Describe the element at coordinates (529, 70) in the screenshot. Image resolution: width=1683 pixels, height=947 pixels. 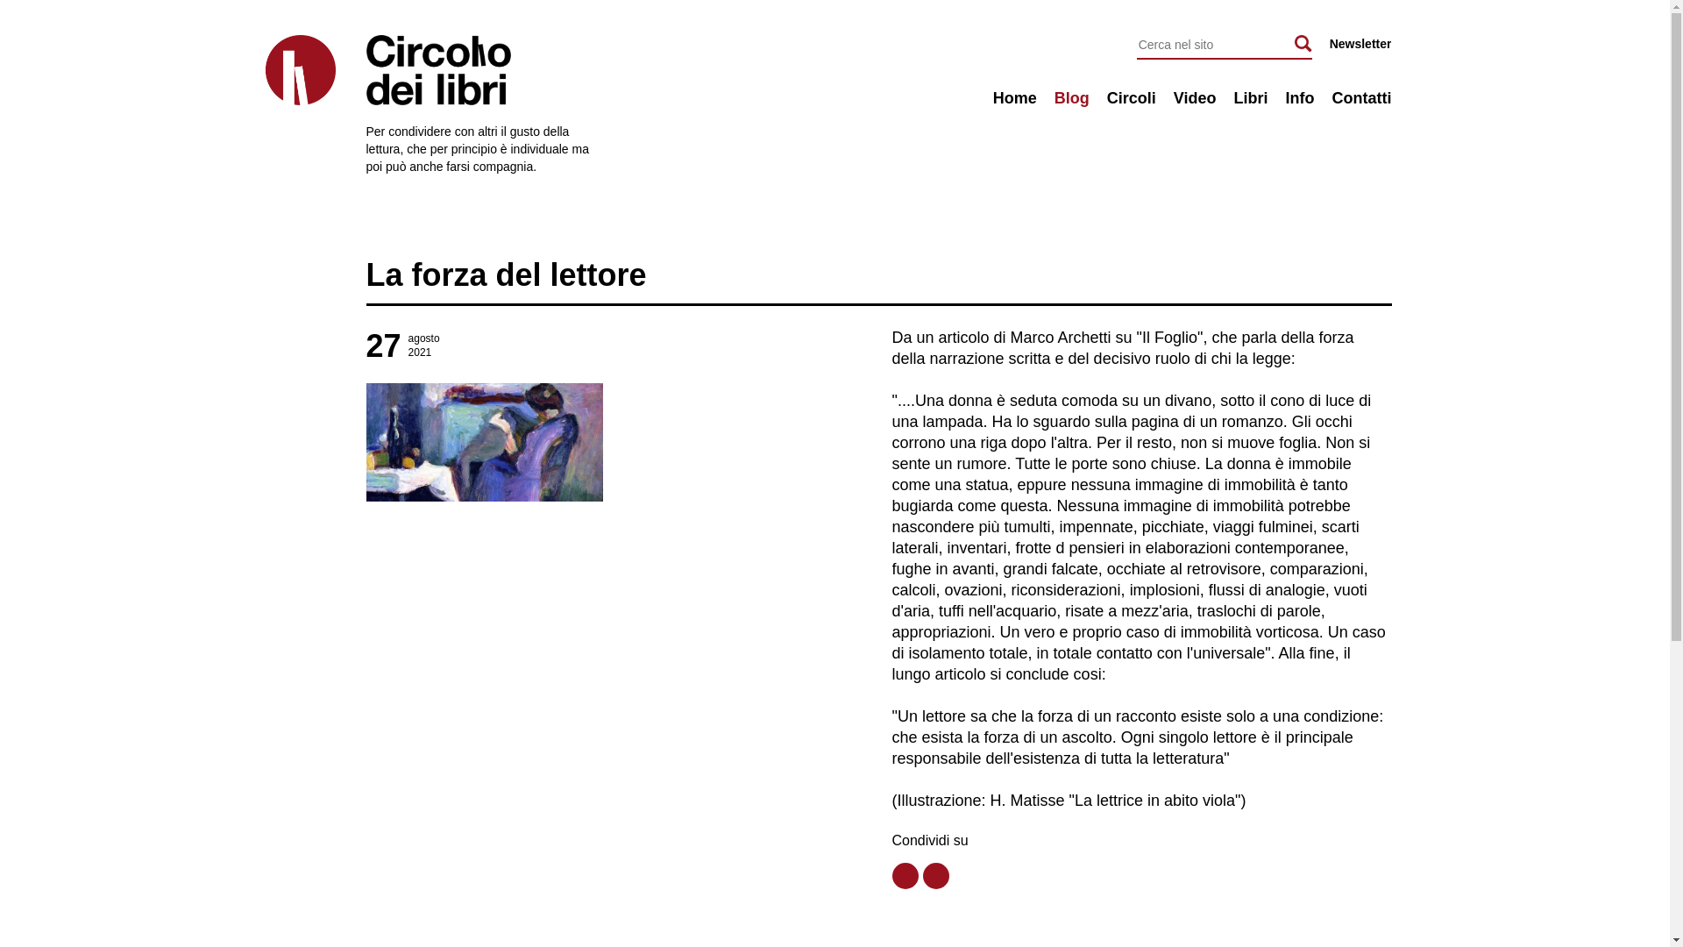
I see `Circolo dei Libri` at that location.